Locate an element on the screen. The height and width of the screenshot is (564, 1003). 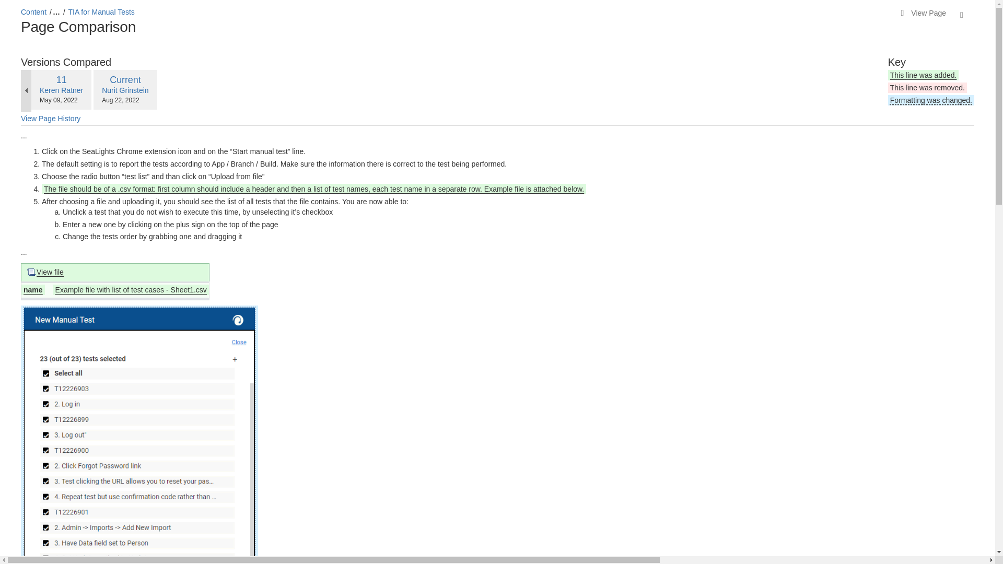
View Page History is located at coordinates (62, 80).